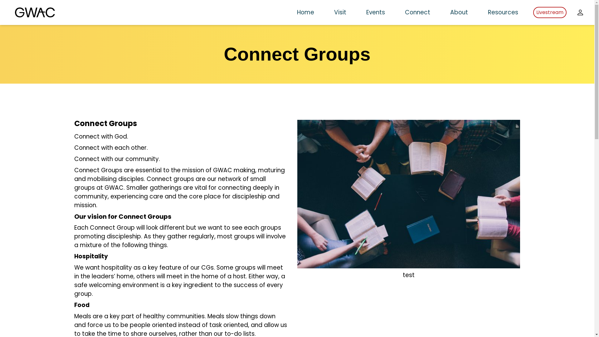 Image resolution: width=599 pixels, height=337 pixels. I want to click on Events, so click(376, 12).